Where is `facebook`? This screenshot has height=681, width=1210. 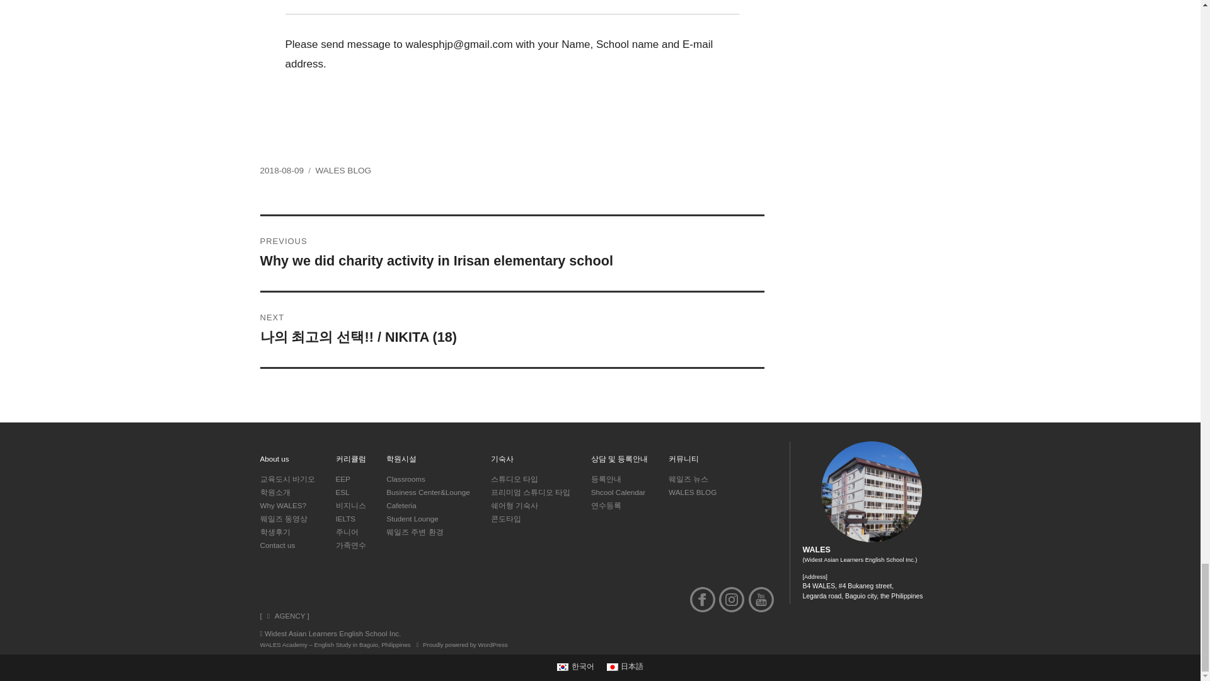
facebook is located at coordinates (702, 599).